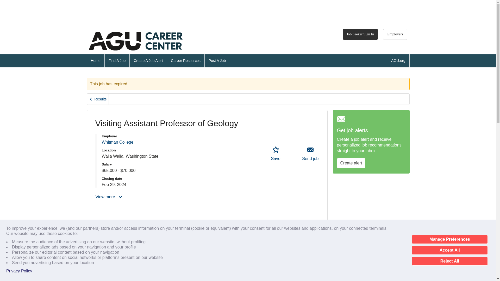 The height and width of the screenshot is (281, 500). Describe the element at coordinates (109, 224) in the screenshot. I see `Job Details` at that location.